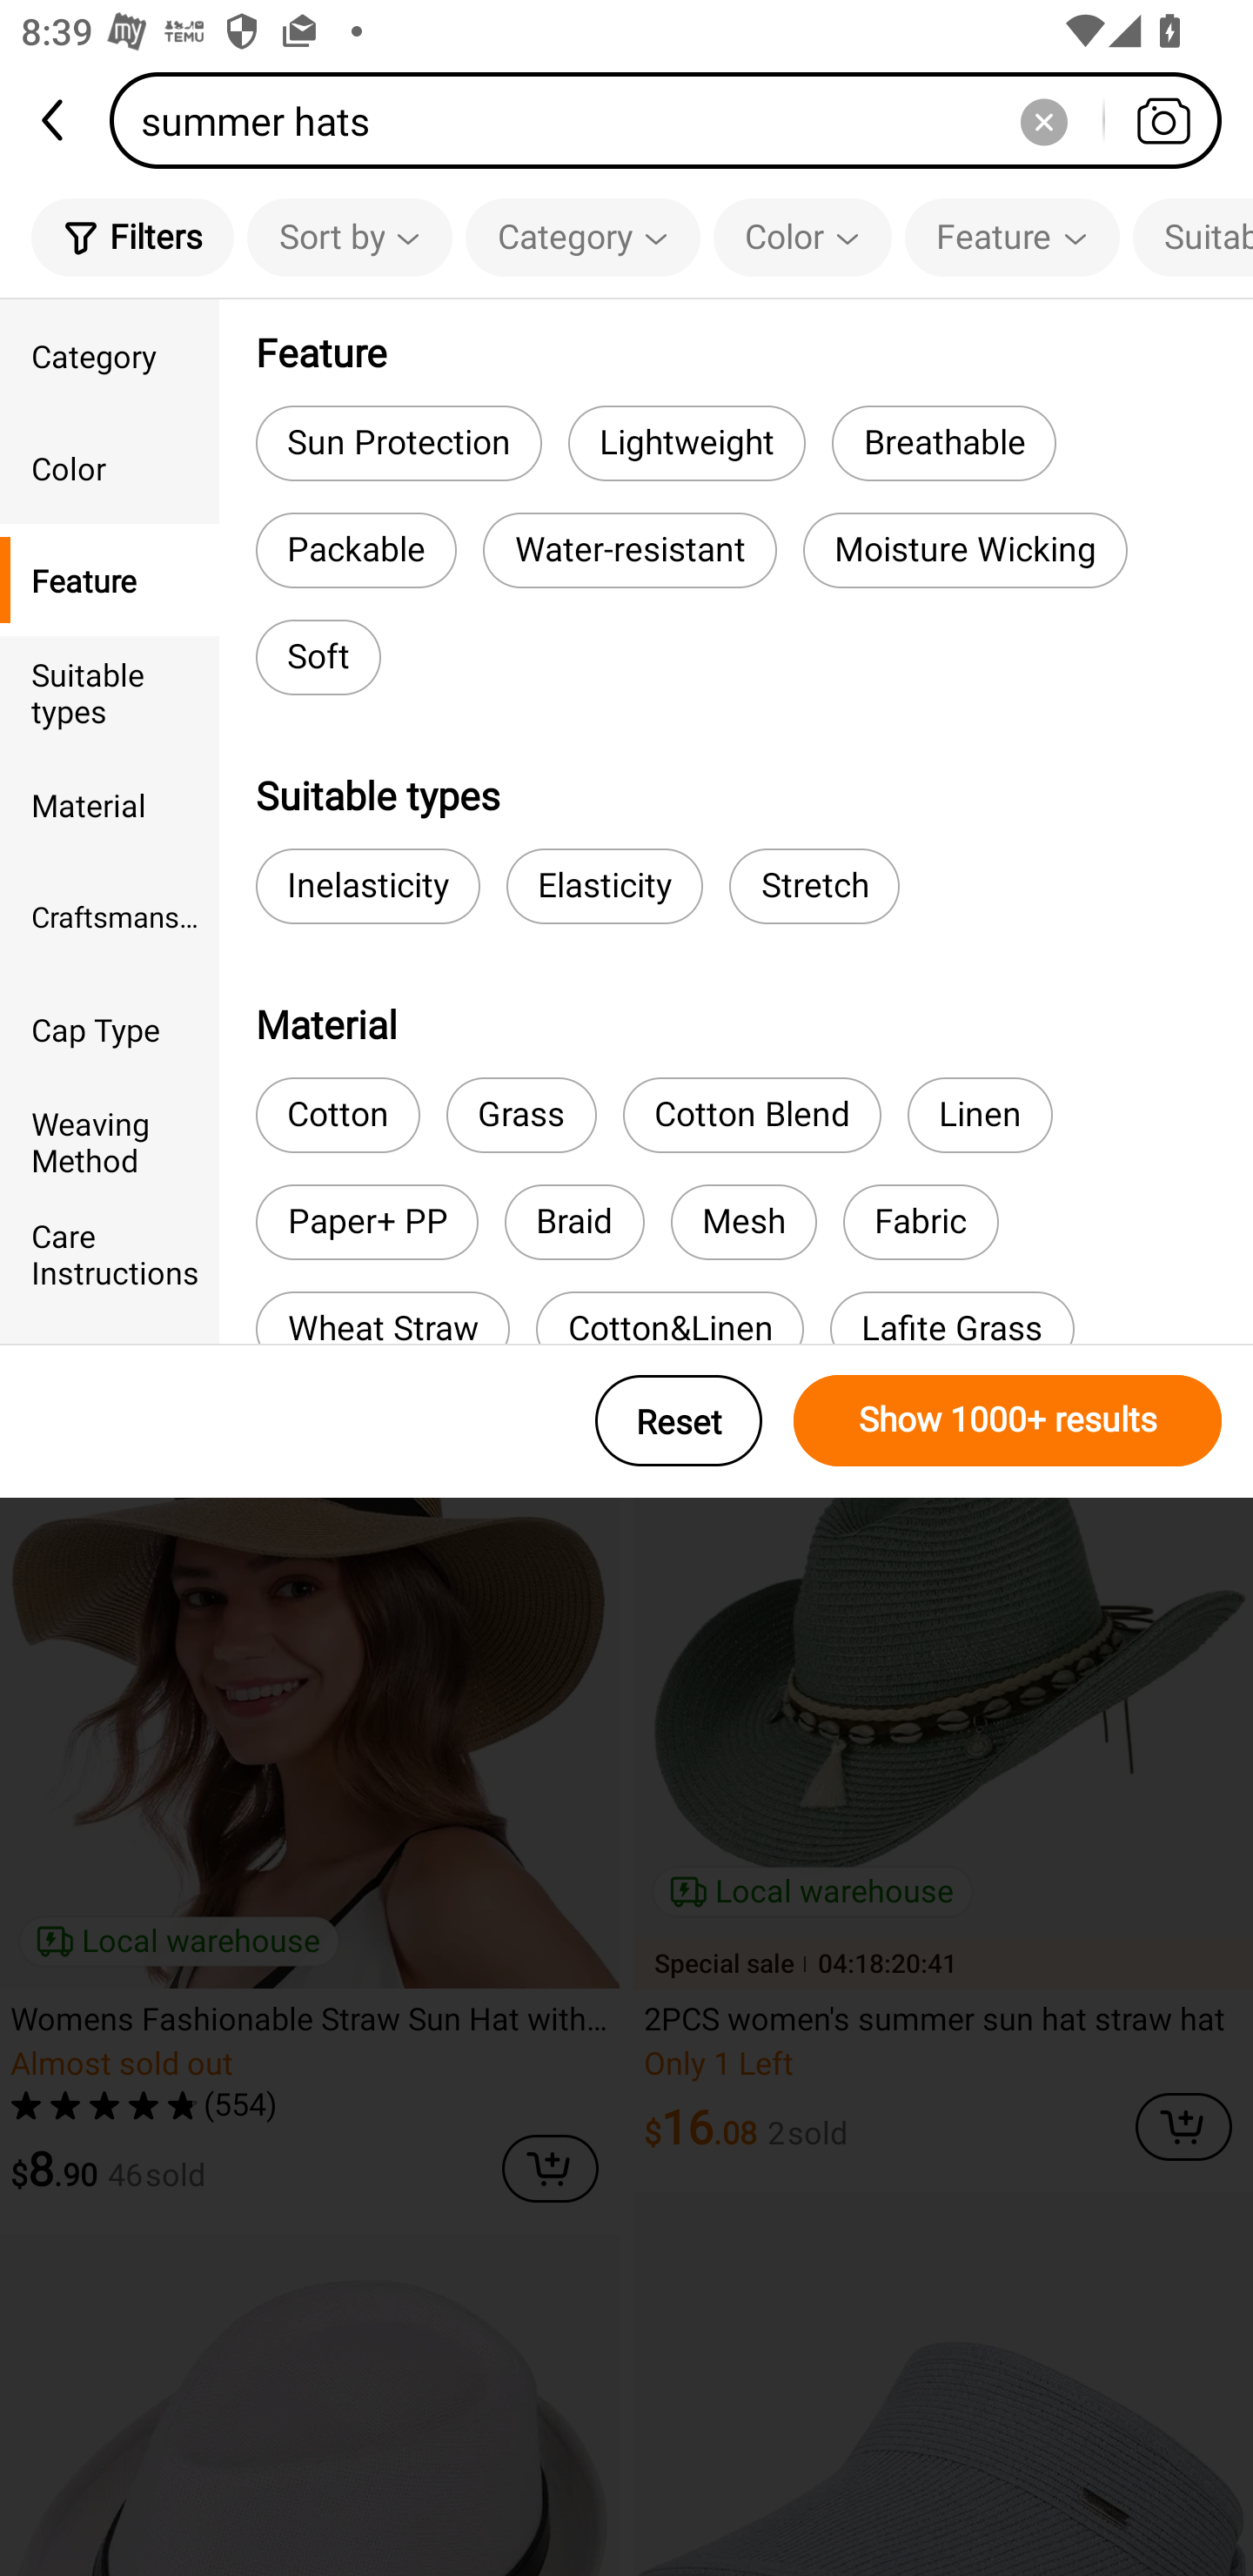 The height and width of the screenshot is (2576, 1253). What do you see at coordinates (679, 1420) in the screenshot?
I see `Reset` at bounding box center [679, 1420].